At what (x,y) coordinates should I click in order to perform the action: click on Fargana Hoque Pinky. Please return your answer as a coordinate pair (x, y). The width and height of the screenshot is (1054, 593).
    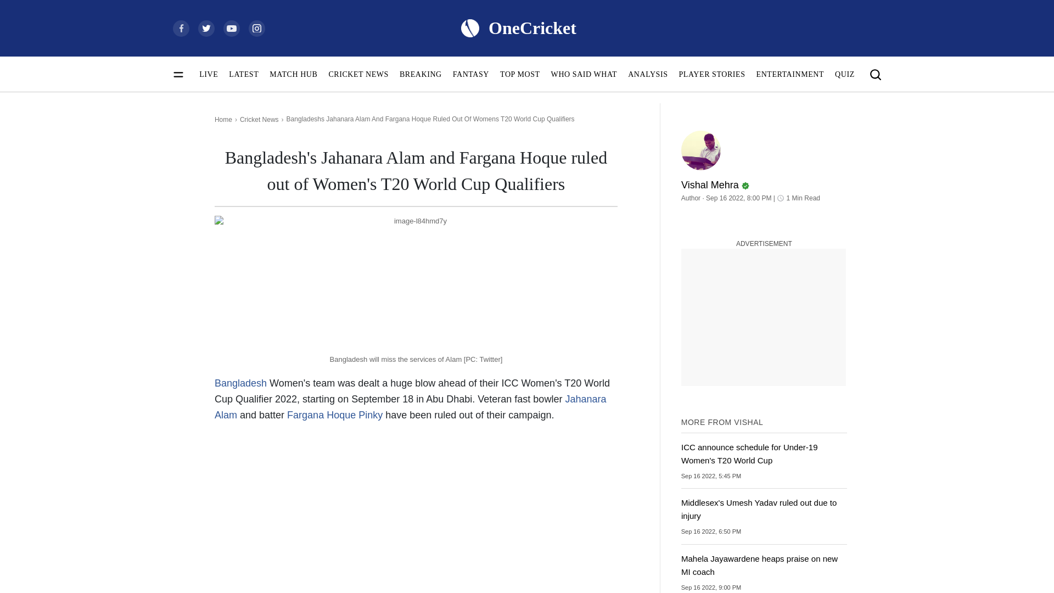
    Looking at the image, I should click on (334, 415).